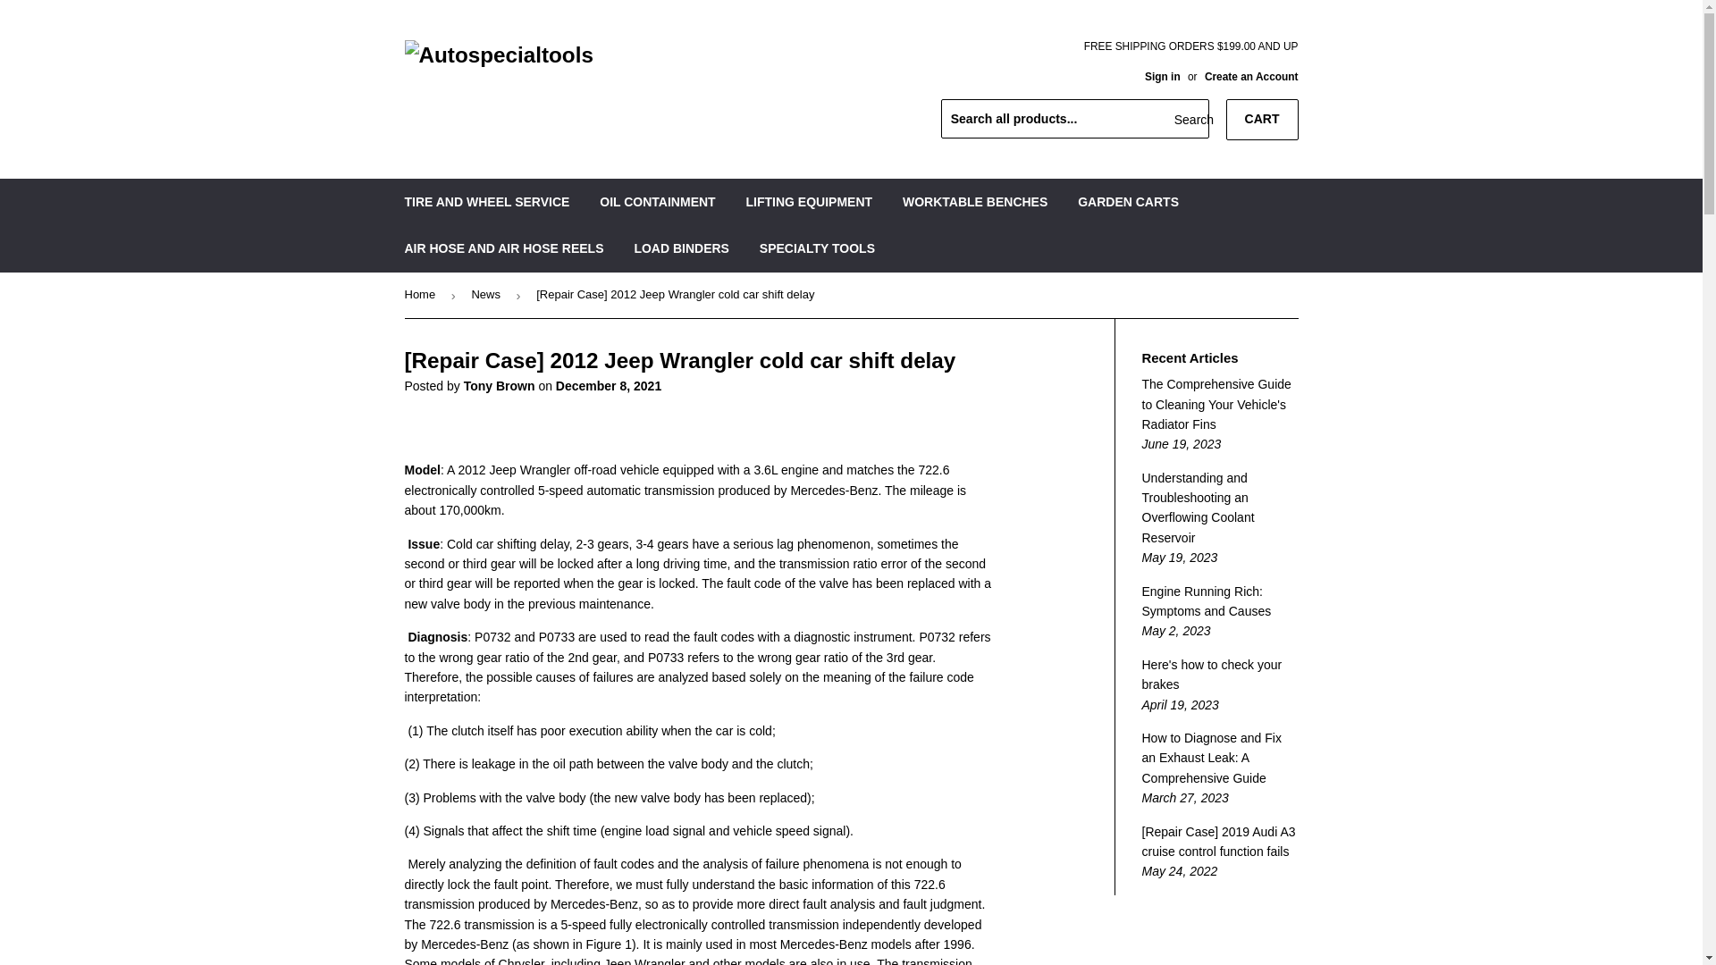  Describe the element at coordinates (1189, 120) in the screenshot. I see `Search` at that location.